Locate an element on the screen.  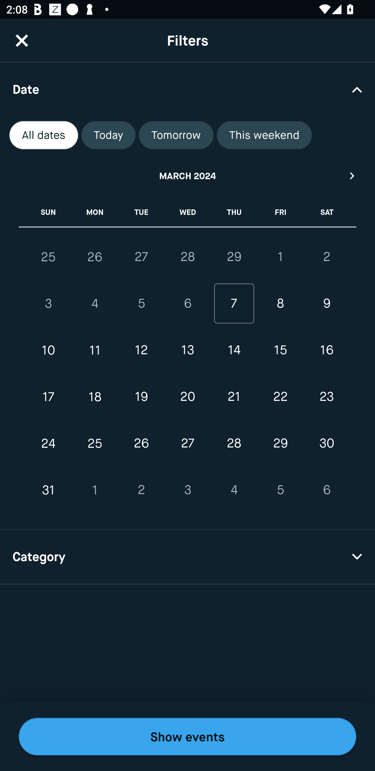
15 is located at coordinates (280, 350).